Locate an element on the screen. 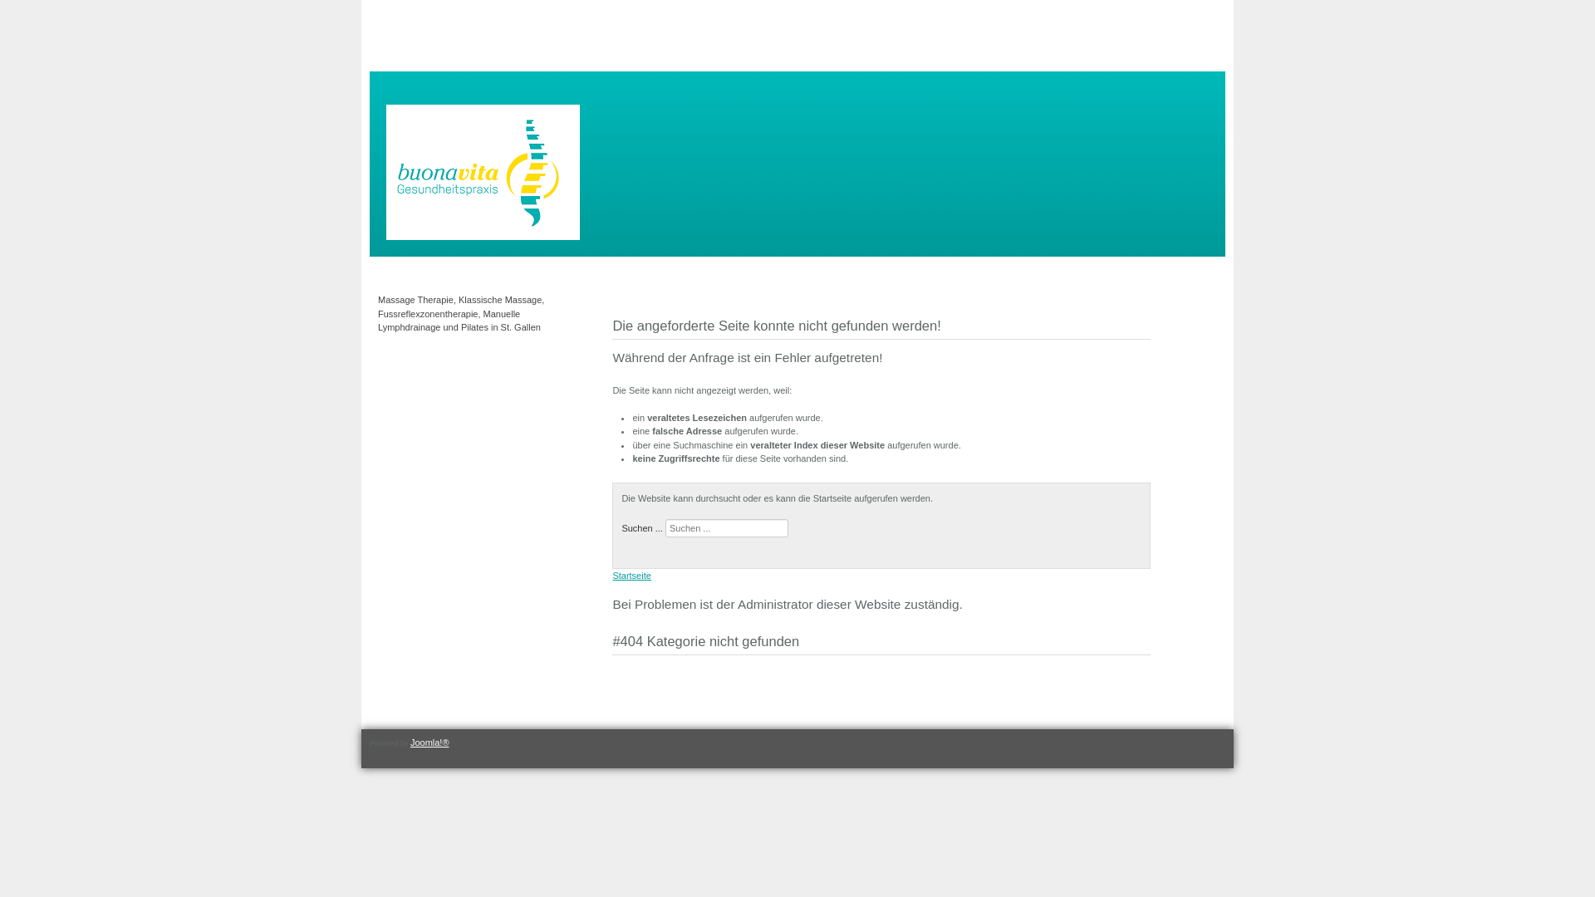  Startseite is located at coordinates (631, 576).